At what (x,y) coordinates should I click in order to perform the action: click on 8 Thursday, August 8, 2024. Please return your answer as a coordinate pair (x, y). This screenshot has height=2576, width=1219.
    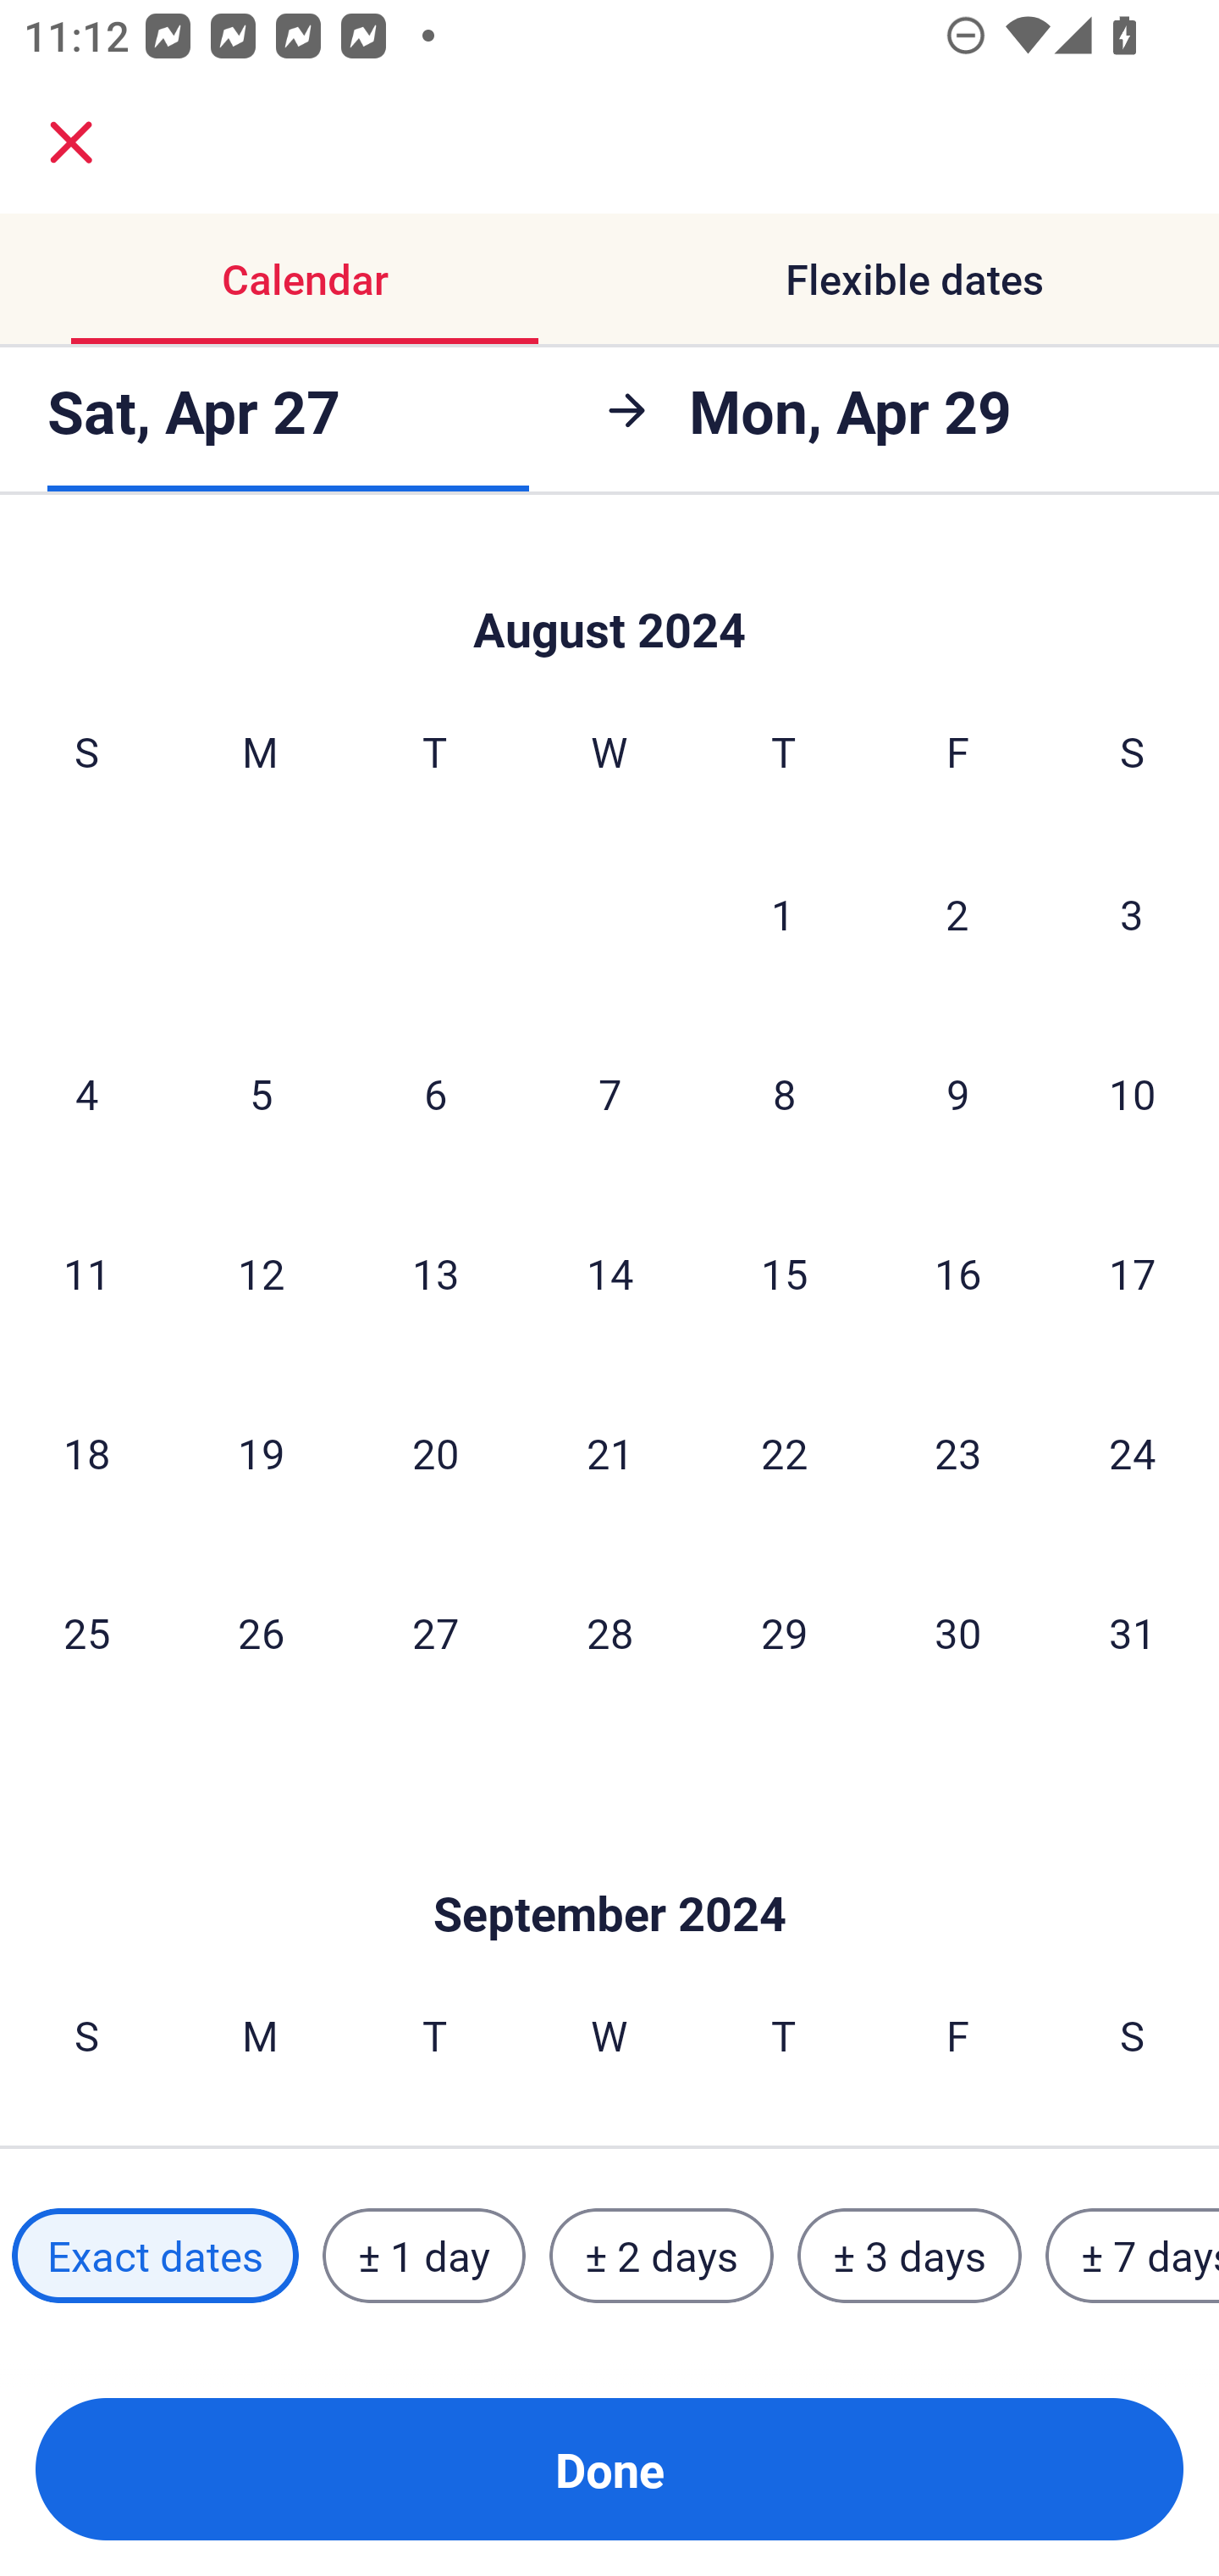
    Looking at the image, I should click on (784, 1093).